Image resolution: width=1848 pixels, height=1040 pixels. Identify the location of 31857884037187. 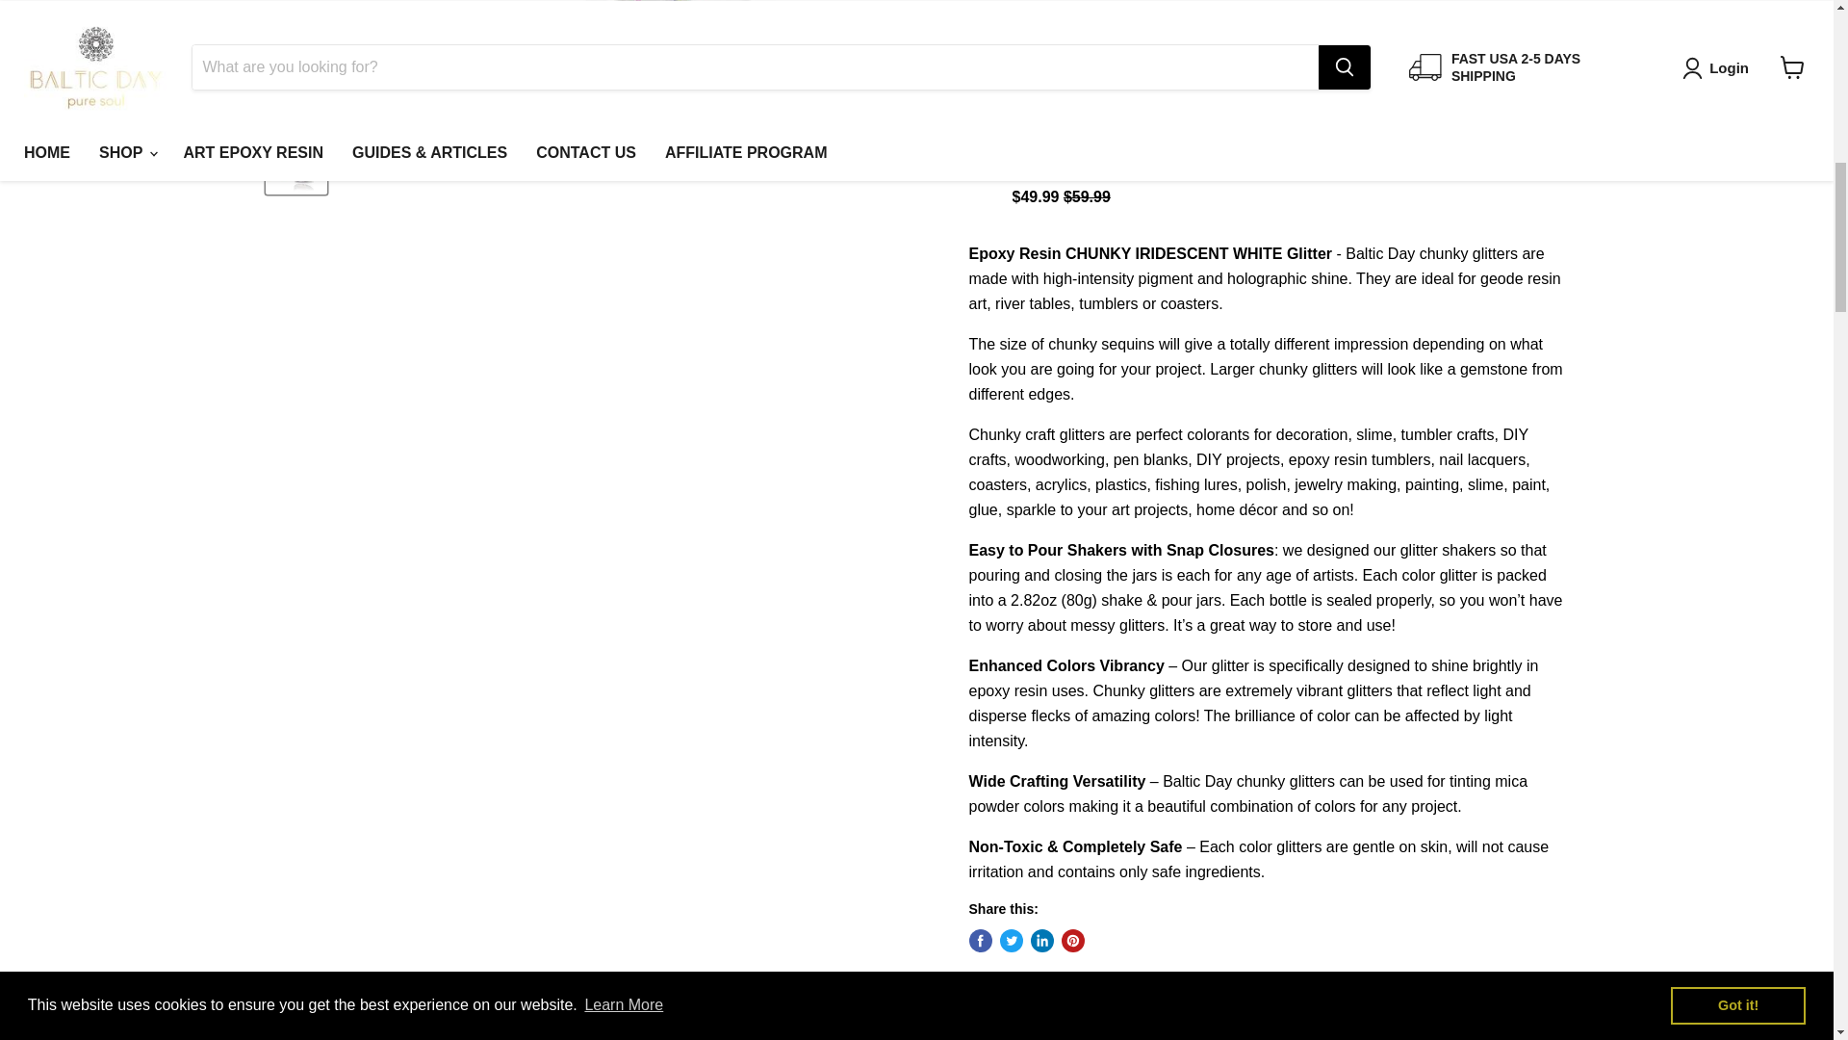
(993, 156).